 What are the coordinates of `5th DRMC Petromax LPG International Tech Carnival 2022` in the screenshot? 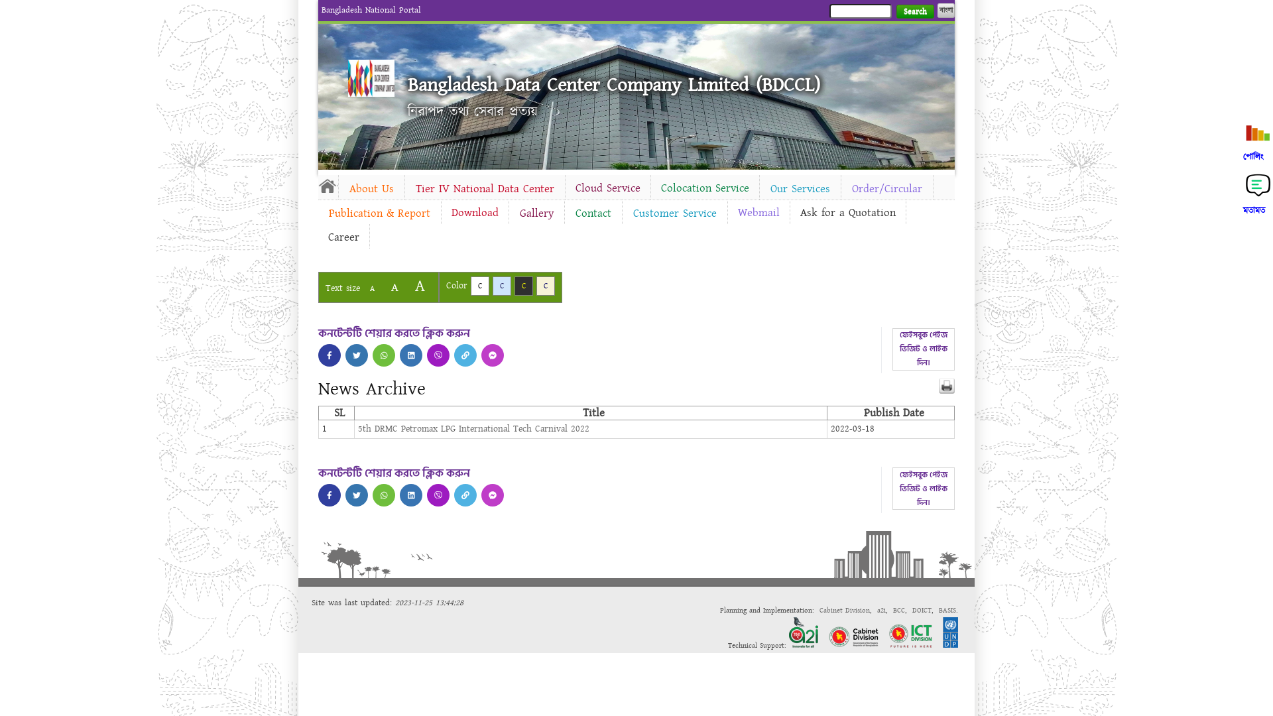 It's located at (473, 429).